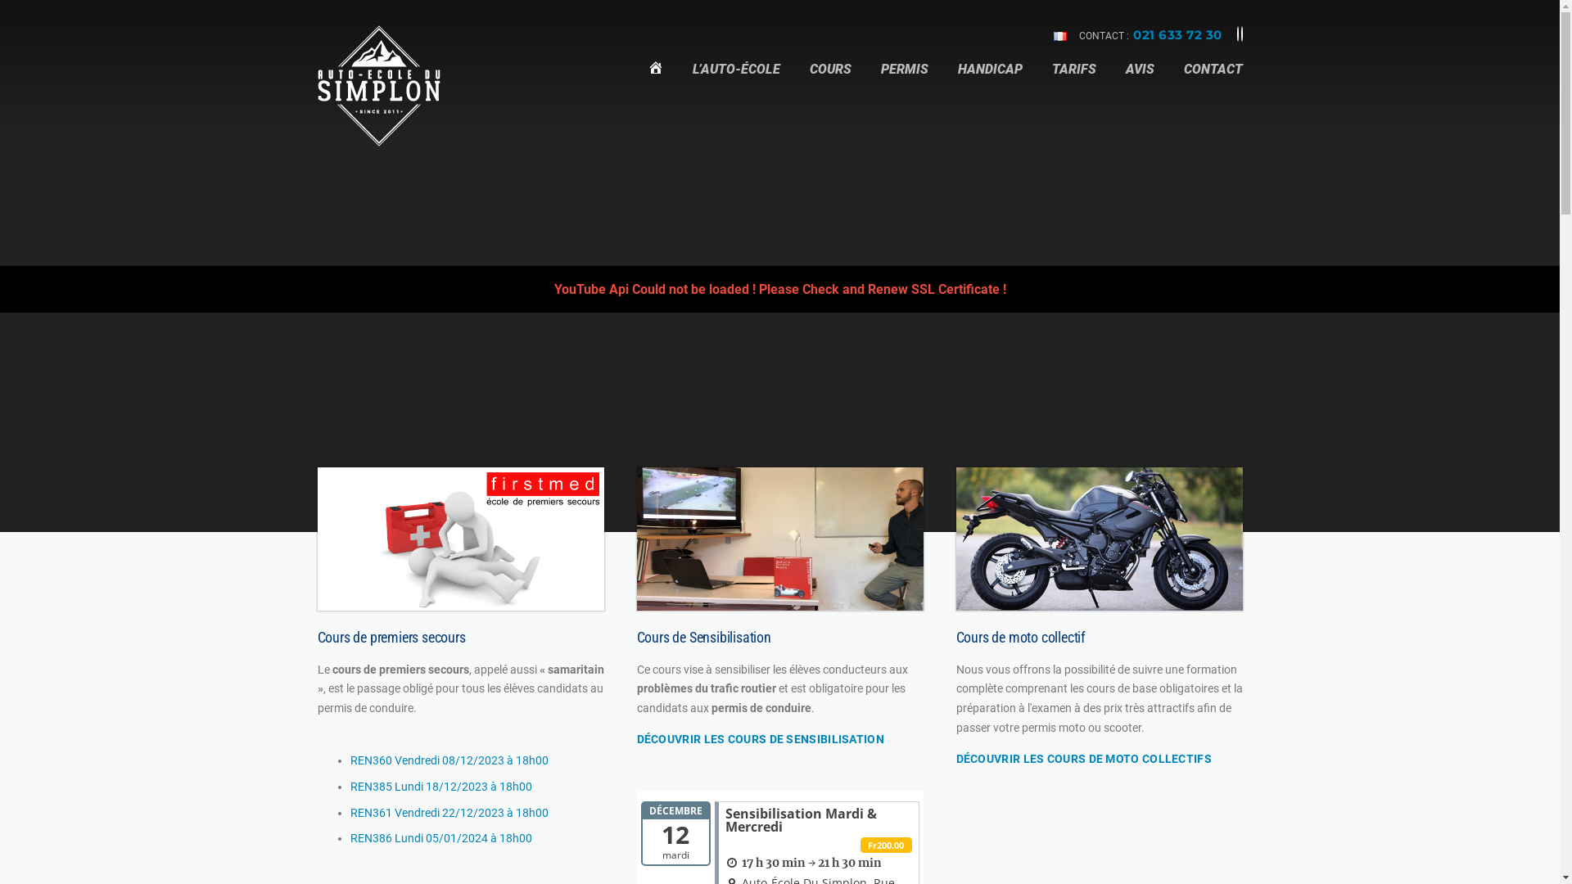  What do you see at coordinates (1073, 80) in the screenshot?
I see `TARIFS` at bounding box center [1073, 80].